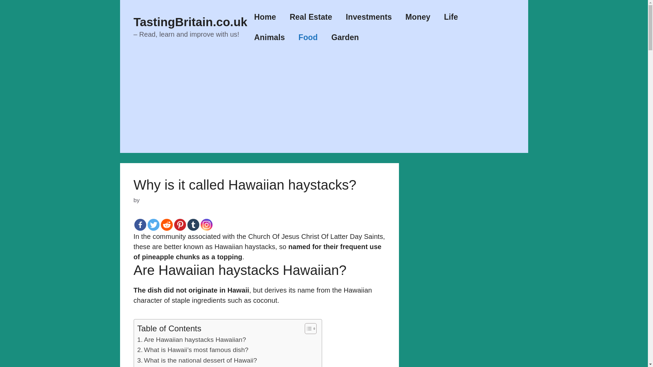 The image size is (653, 367). Describe the element at coordinates (191, 340) in the screenshot. I see `Are Hawaiian haystacks Hawaiian?` at that location.